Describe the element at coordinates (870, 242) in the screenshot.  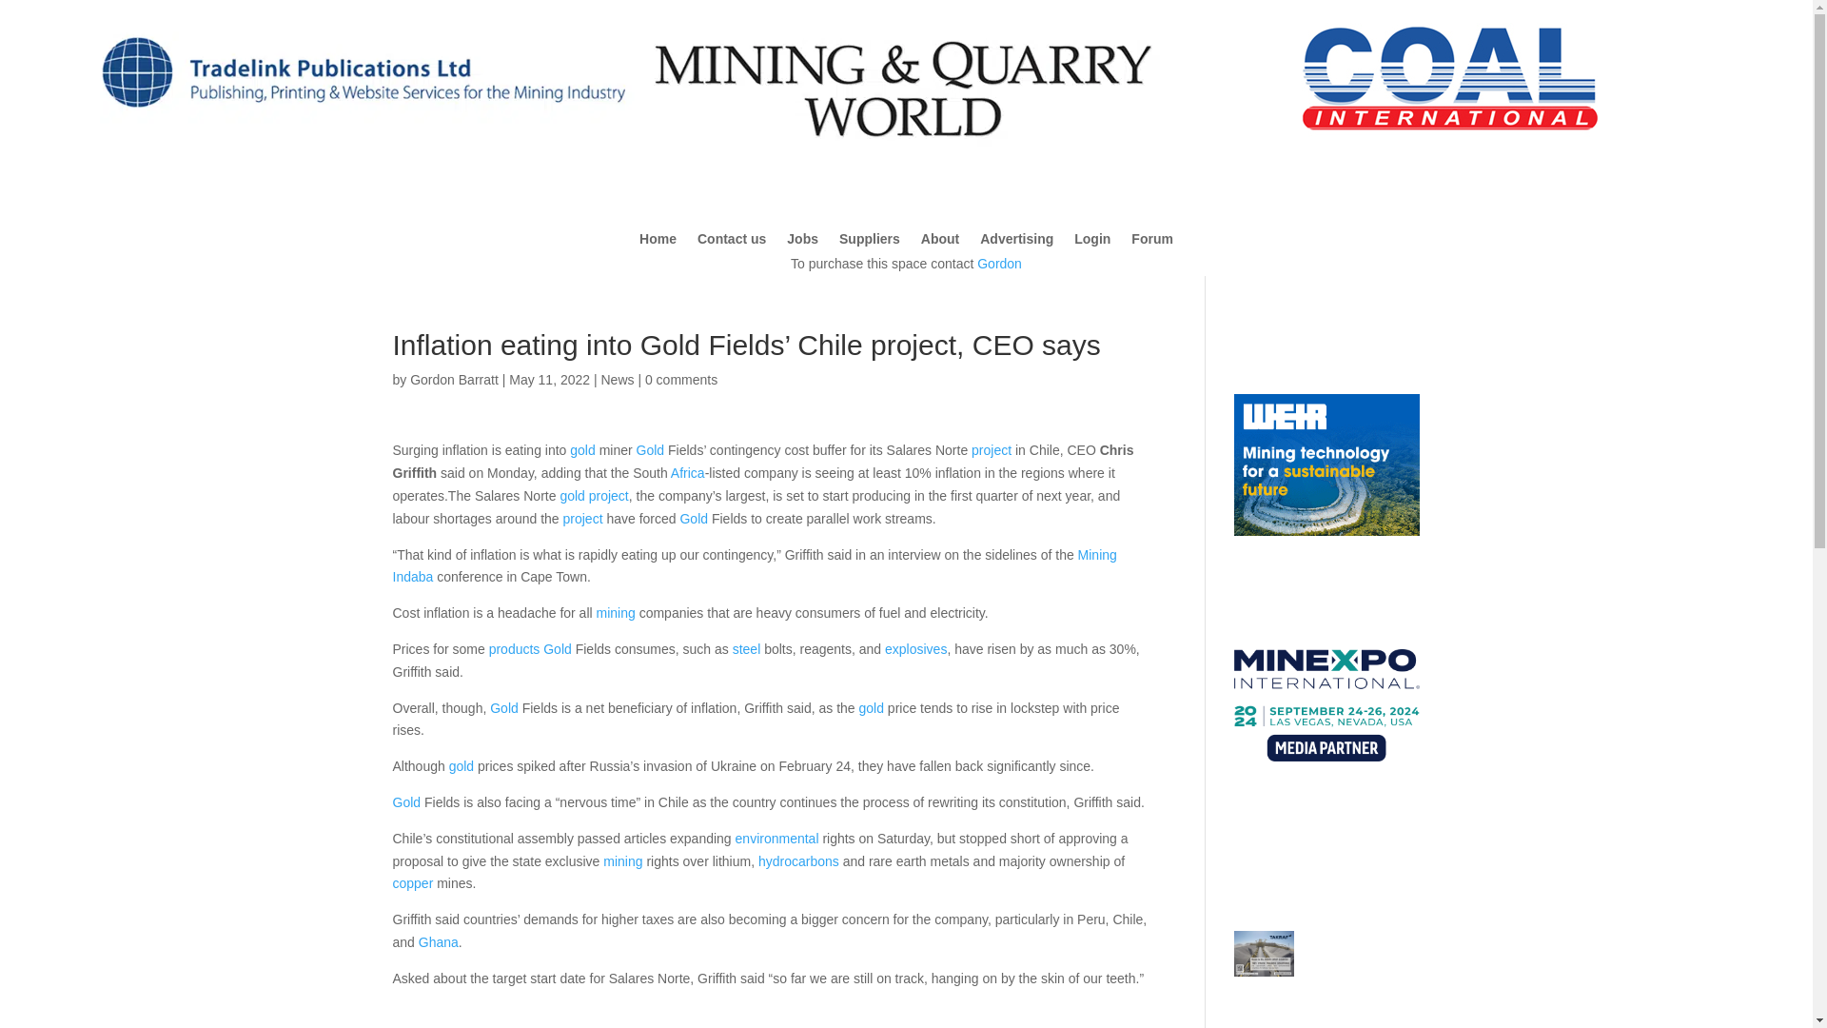
I see `Suppliers` at that location.